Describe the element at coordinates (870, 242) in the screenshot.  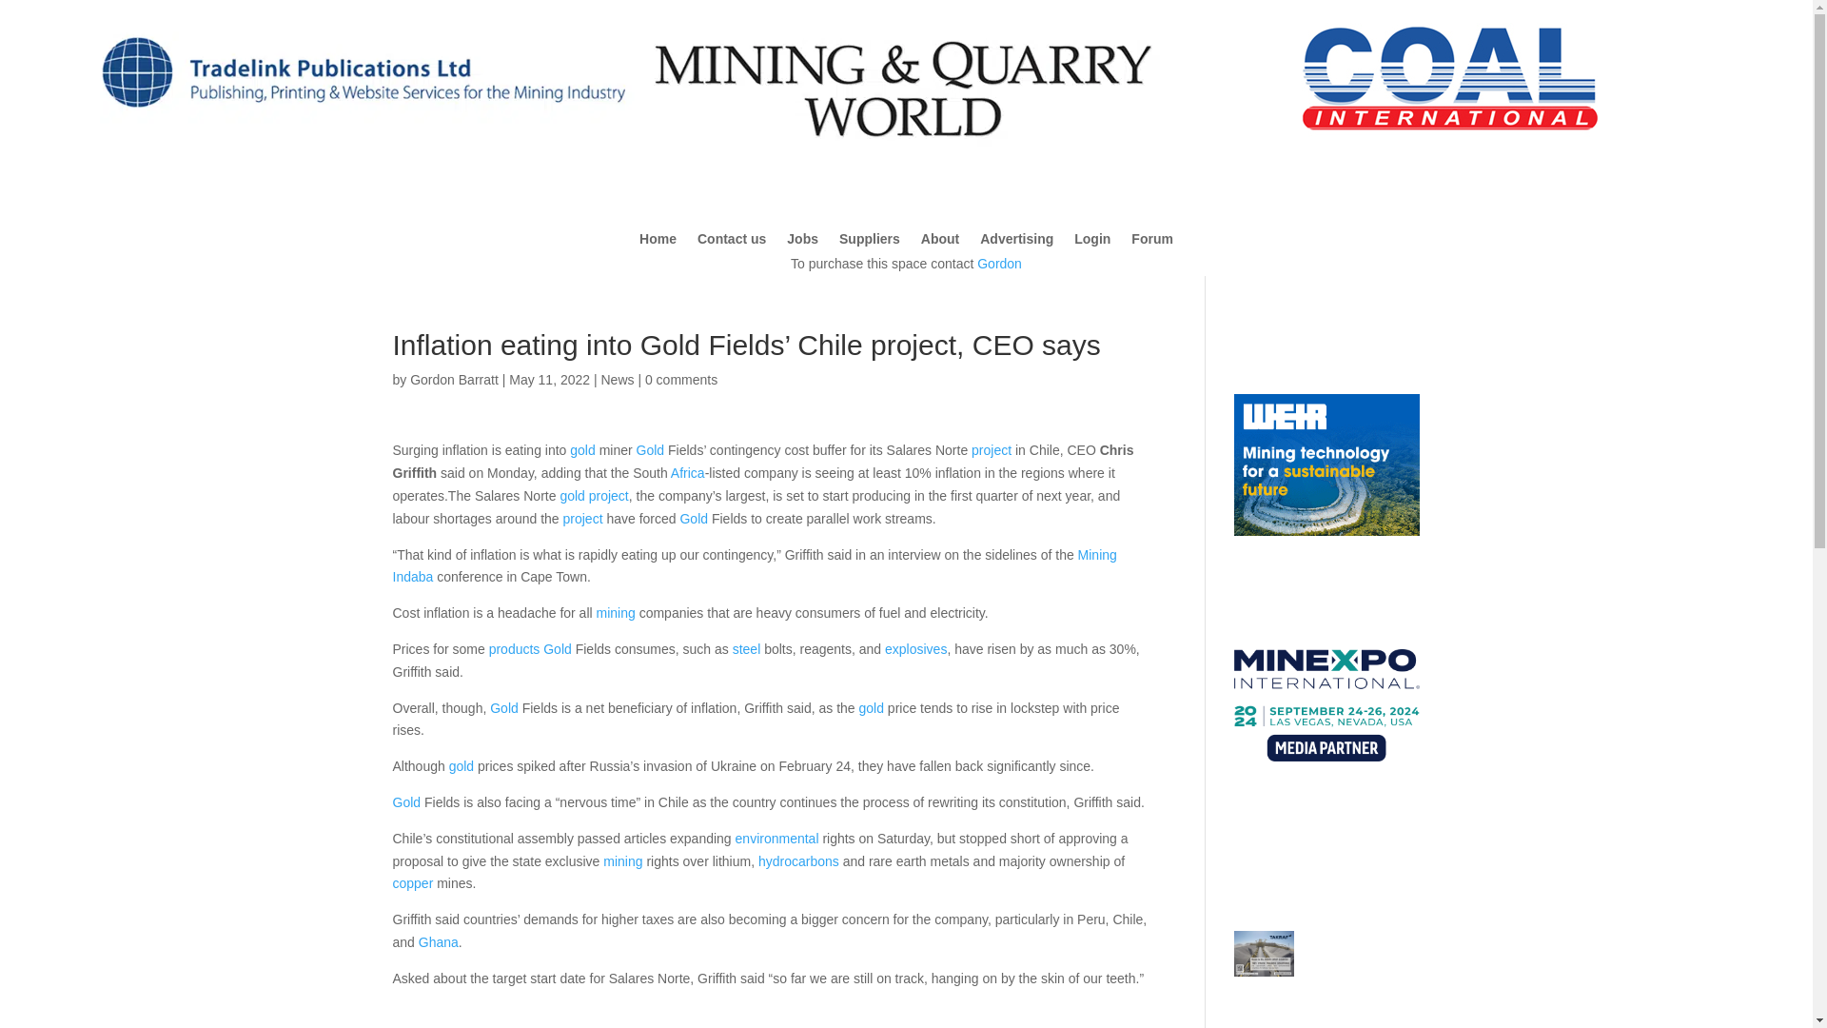
I see `Suppliers` at that location.